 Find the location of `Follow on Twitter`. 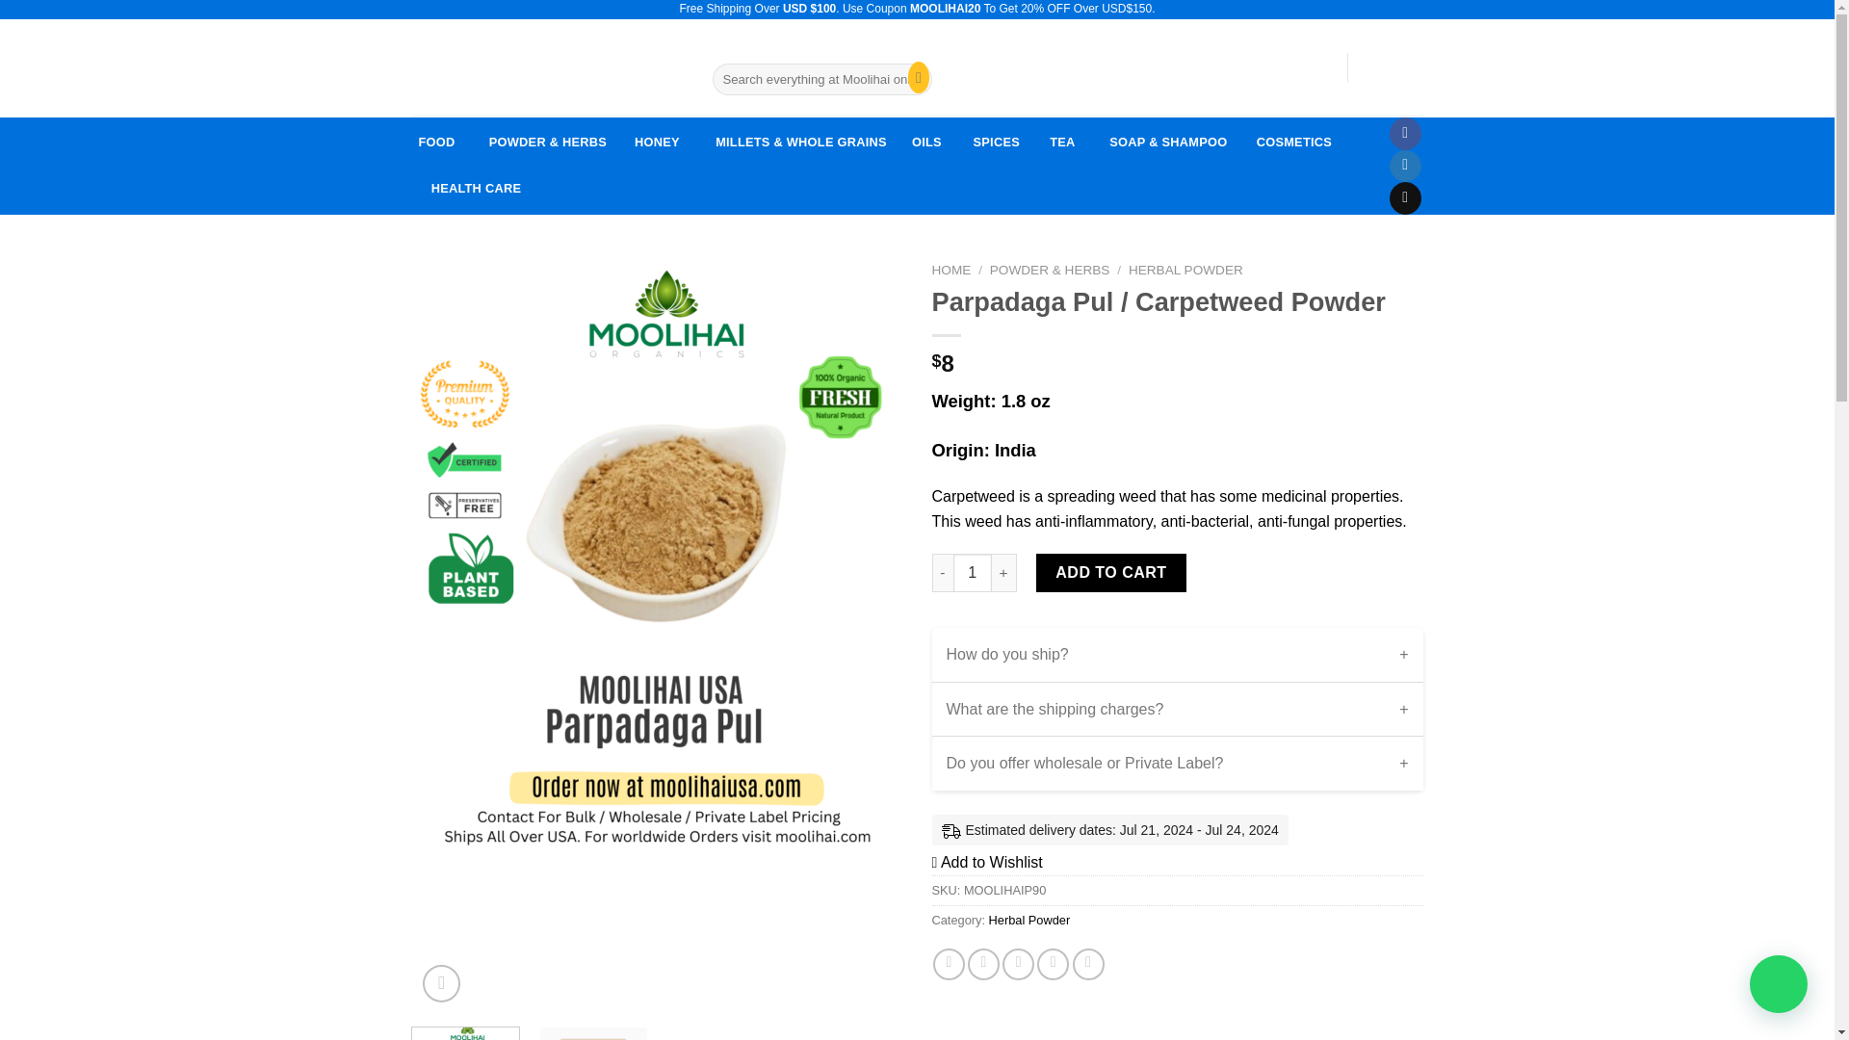

Follow on Twitter is located at coordinates (1406, 166).